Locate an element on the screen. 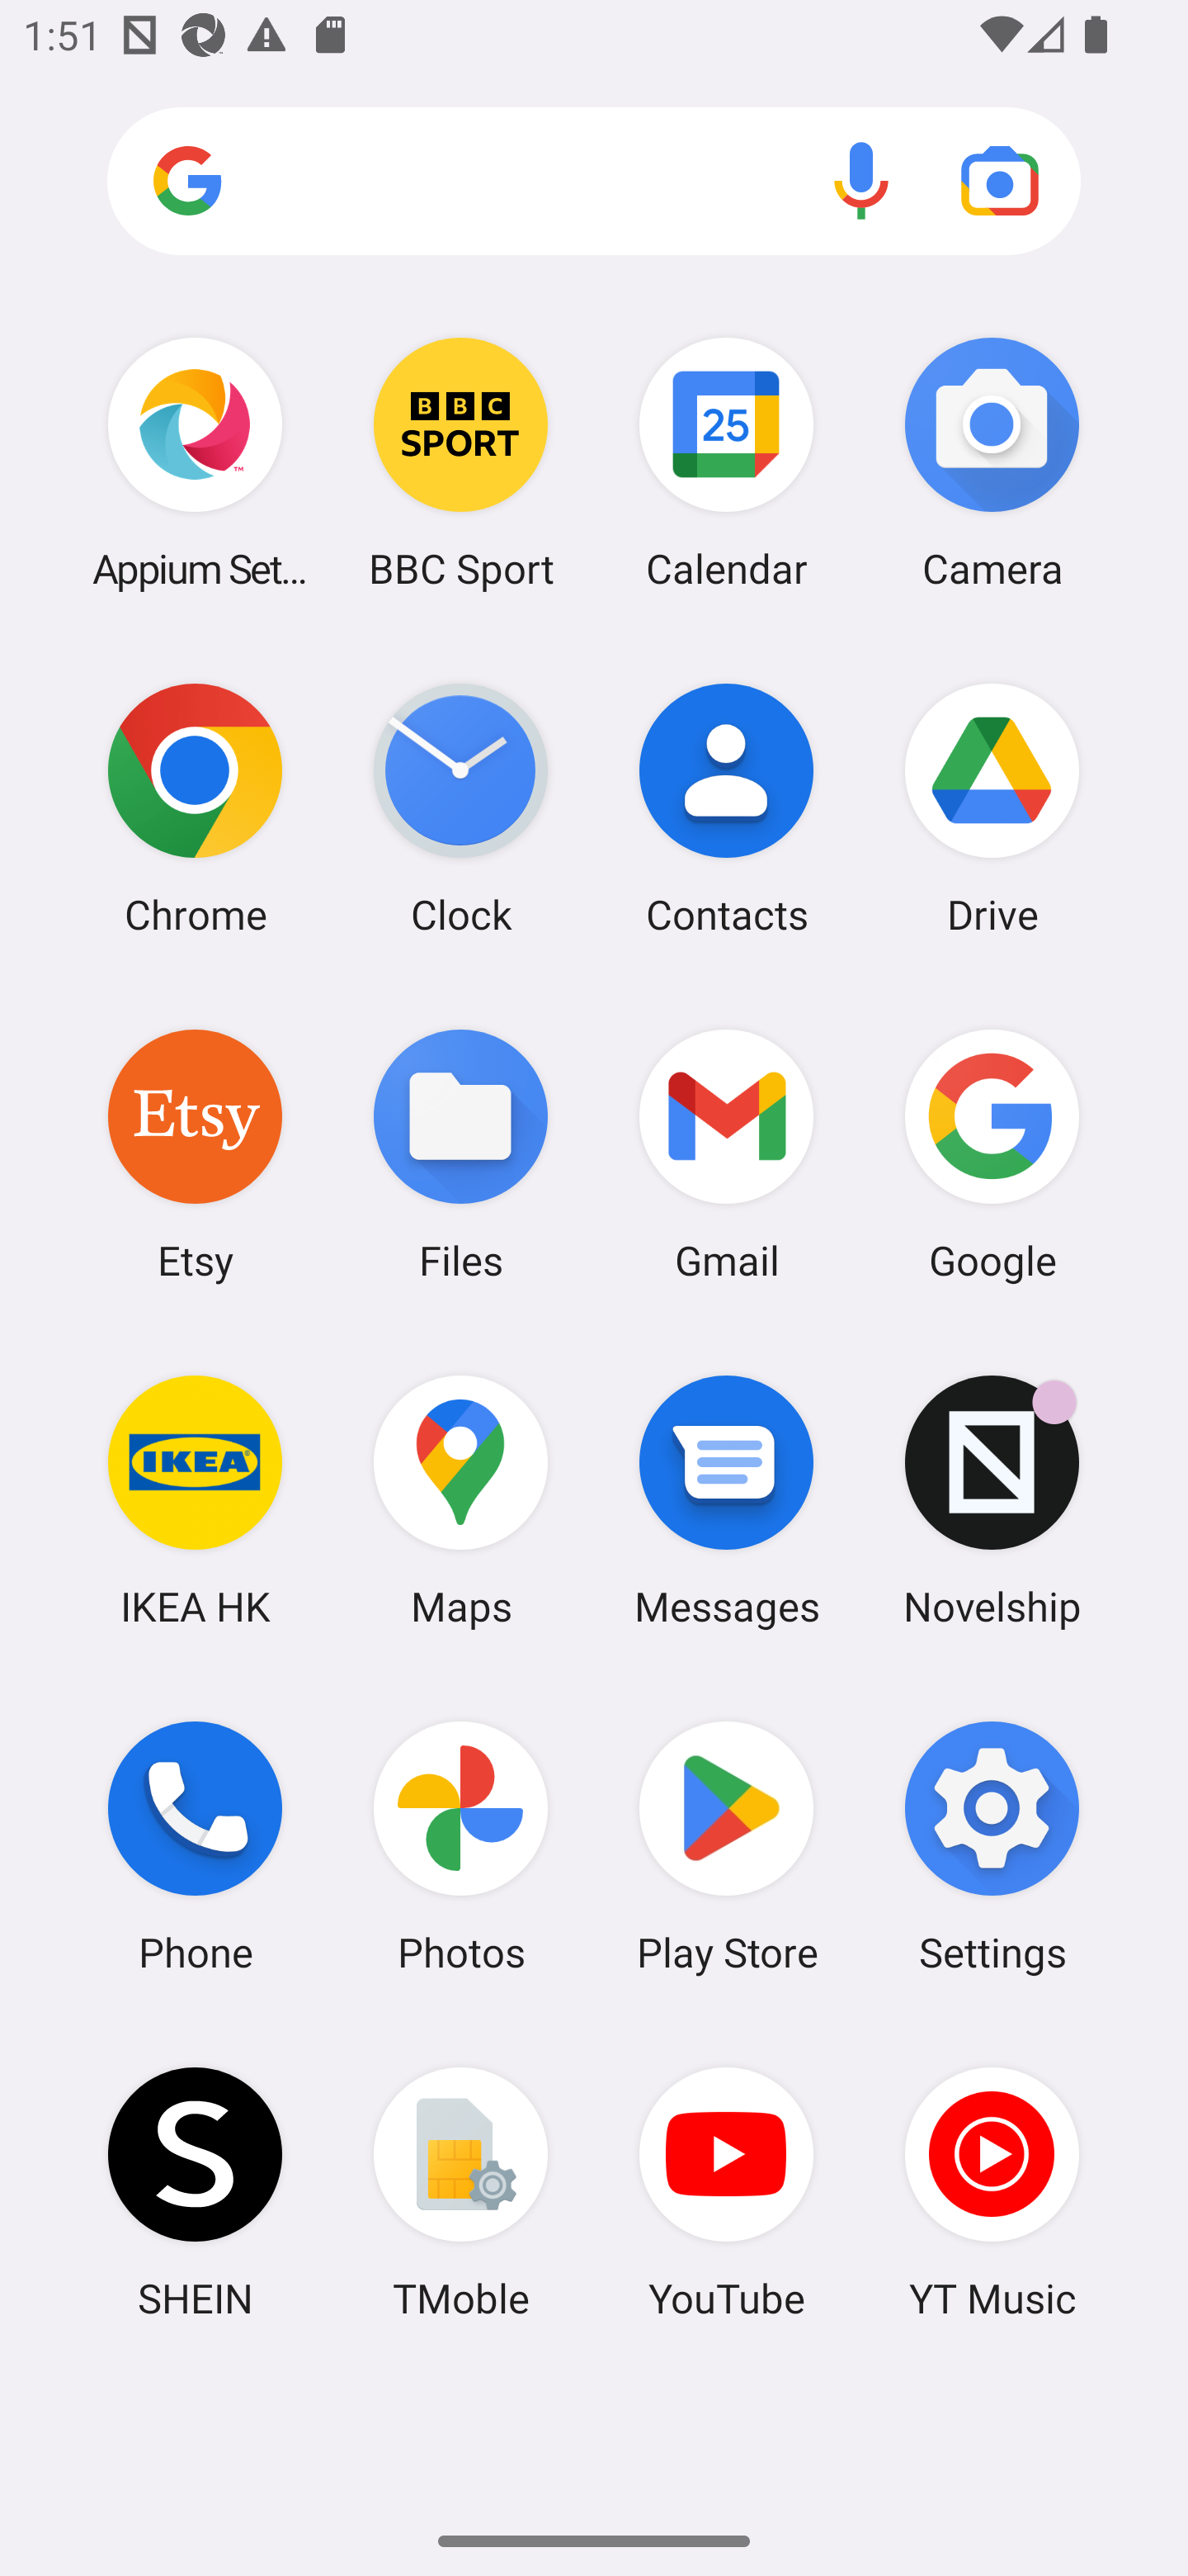 The image size is (1188, 2576). Play Store is located at coordinates (727, 1847).